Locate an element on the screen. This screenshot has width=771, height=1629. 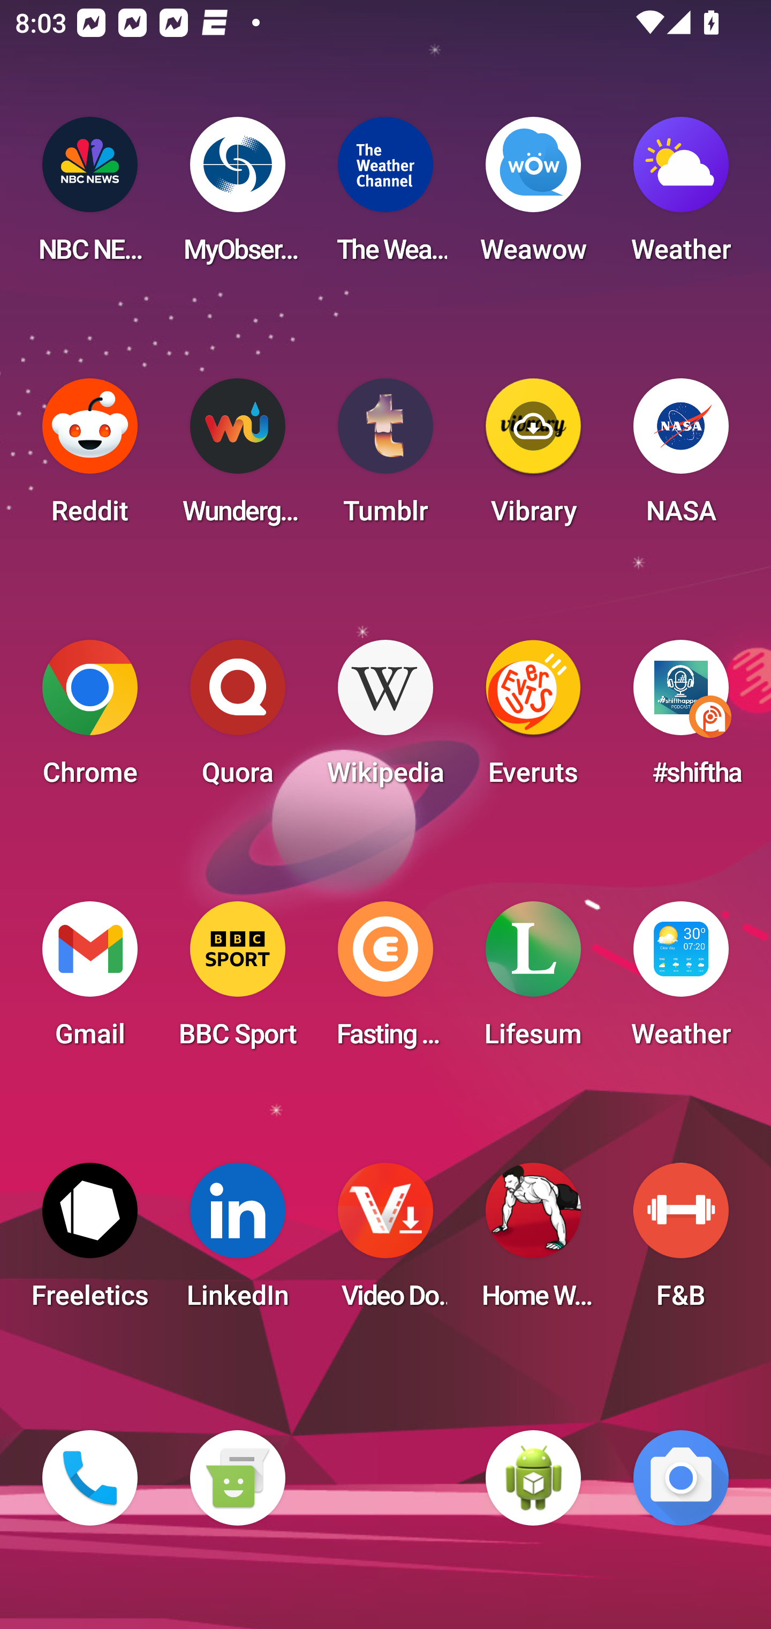
Wunderground is located at coordinates (237, 458).